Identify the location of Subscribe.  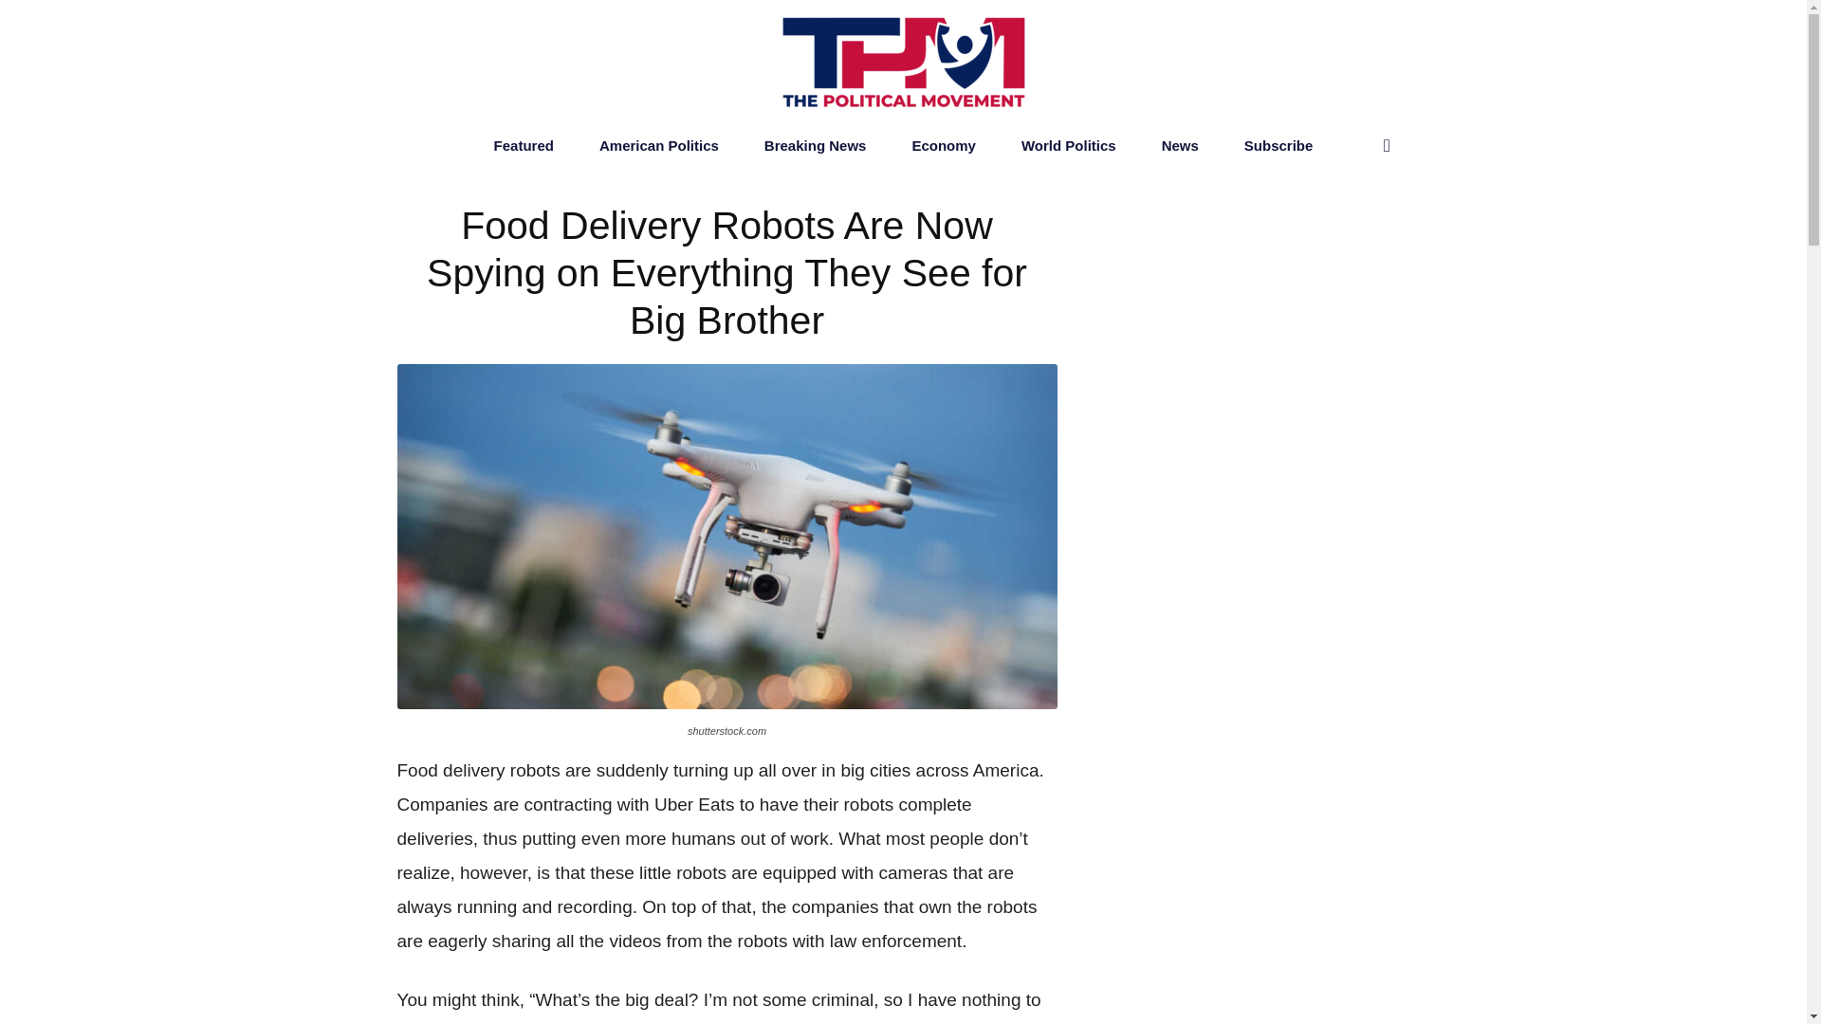
(1278, 146).